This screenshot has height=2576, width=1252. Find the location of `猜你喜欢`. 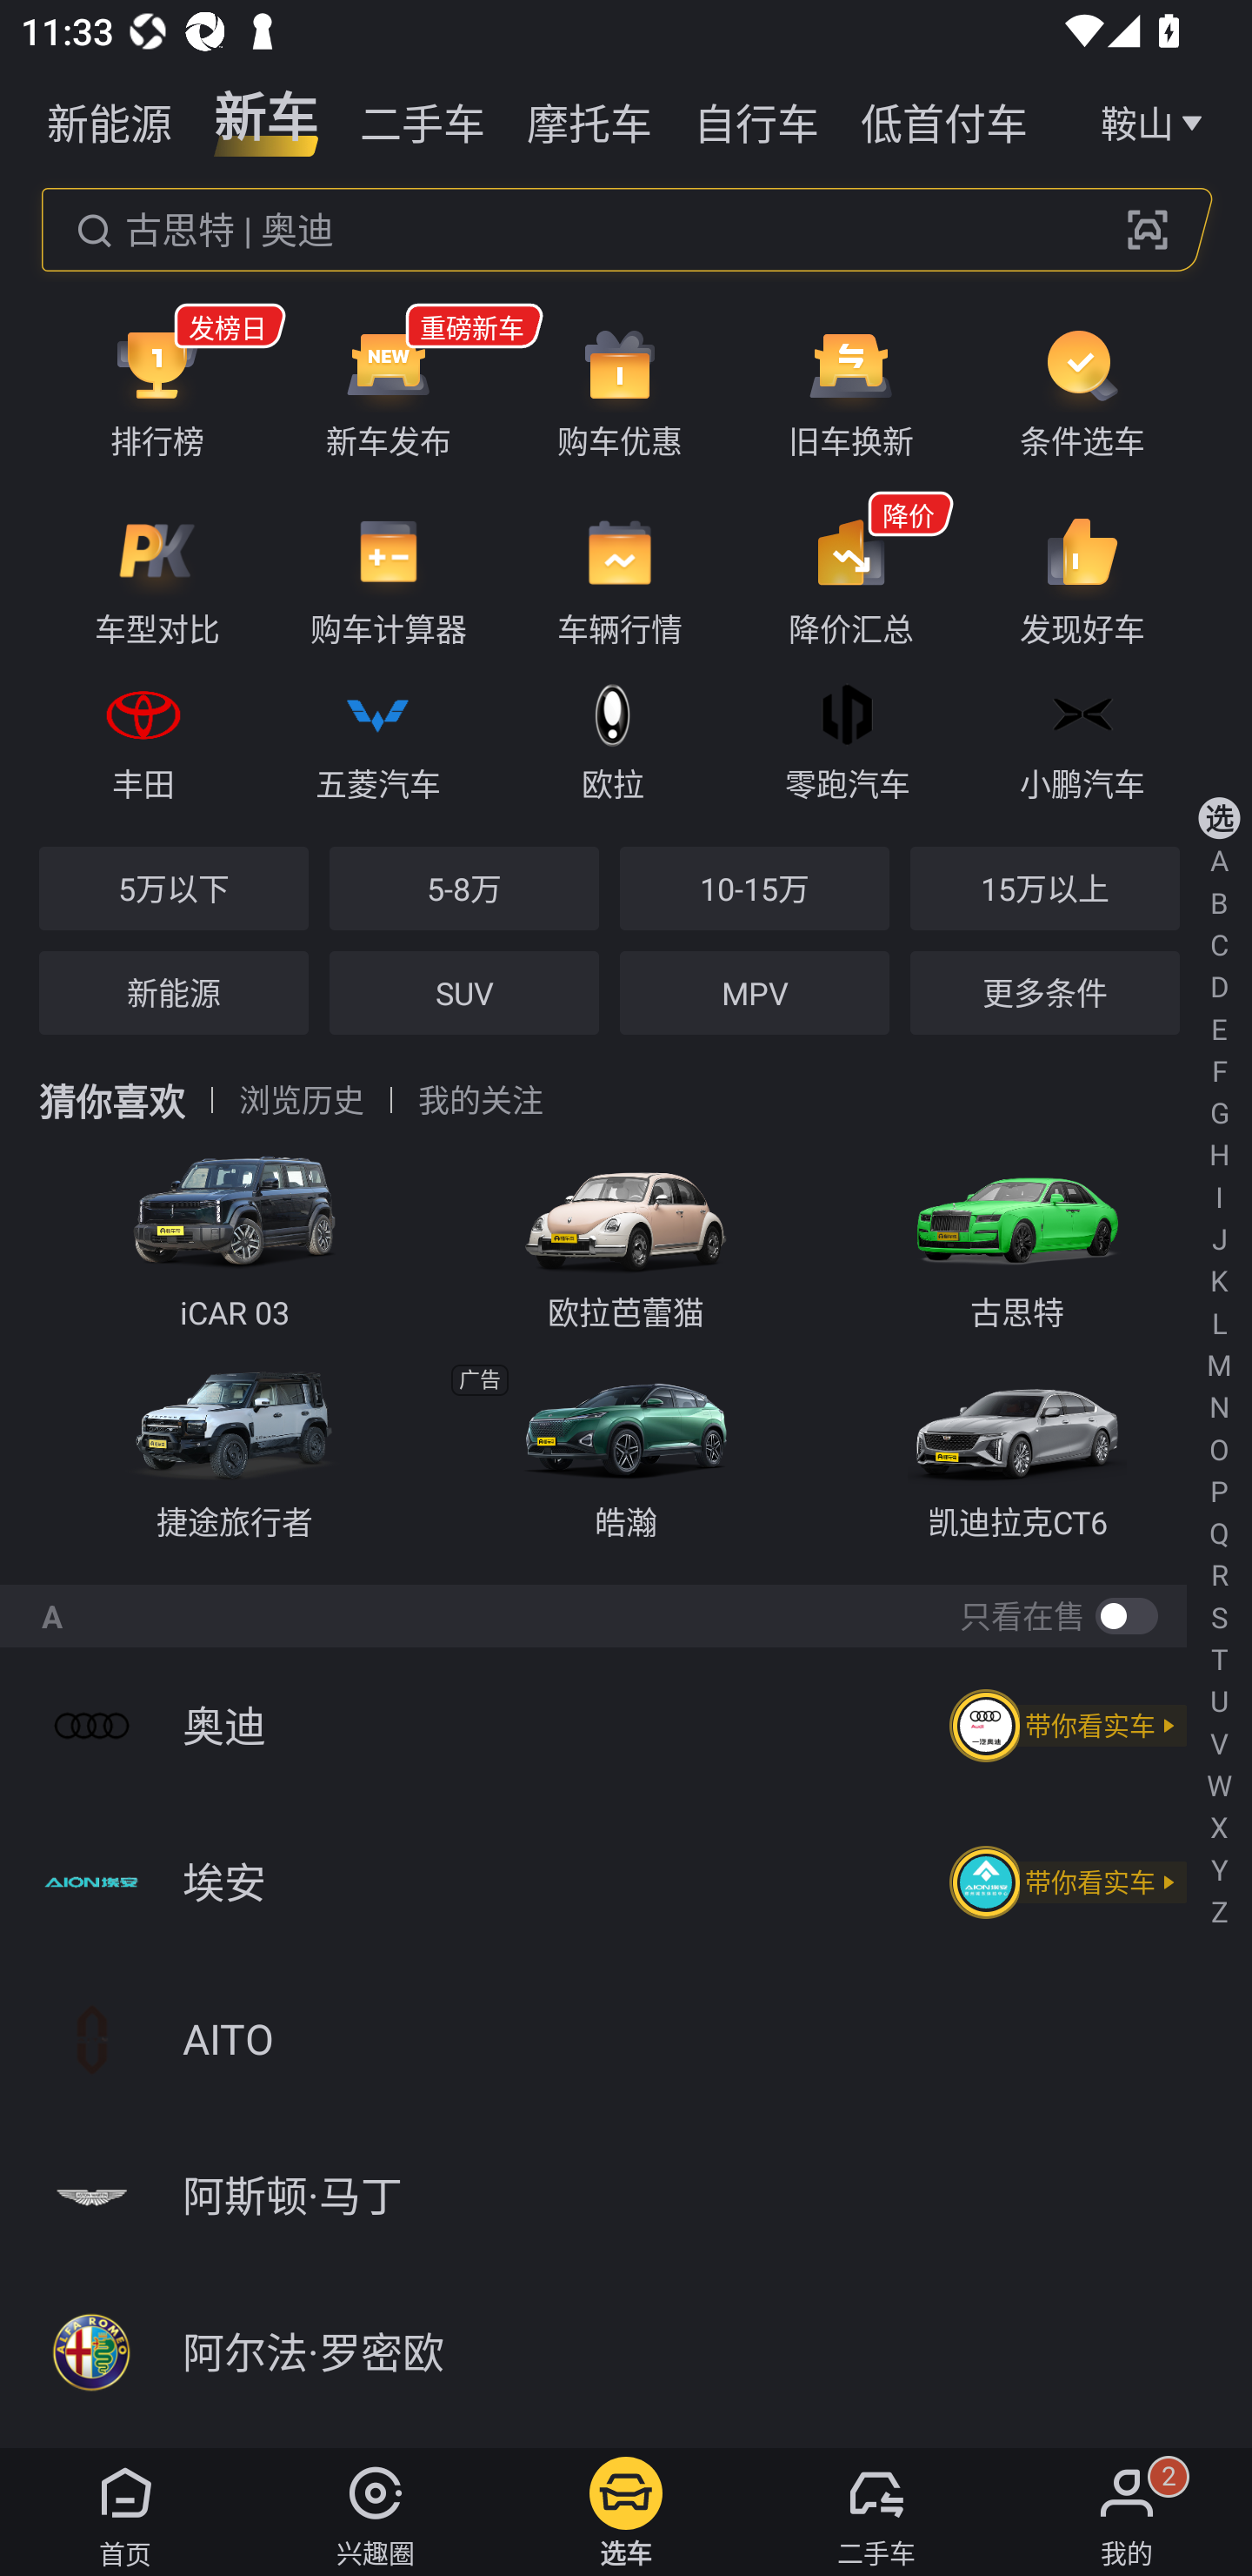

猜你喜欢 is located at coordinates (111, 1100).